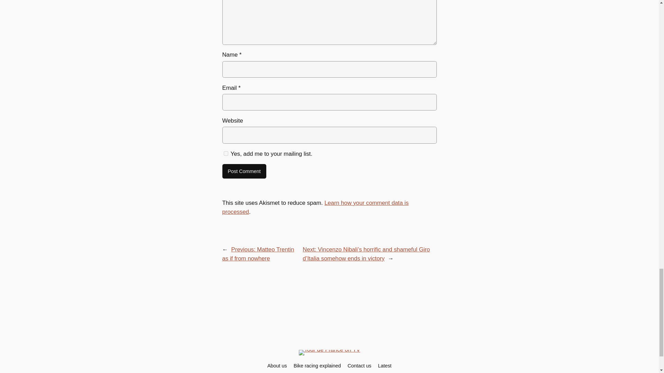 The width and height of the screenshot is (664, 373). Describe the element at coordinates (225, 153) in the screenshot. I see `1` at that location.